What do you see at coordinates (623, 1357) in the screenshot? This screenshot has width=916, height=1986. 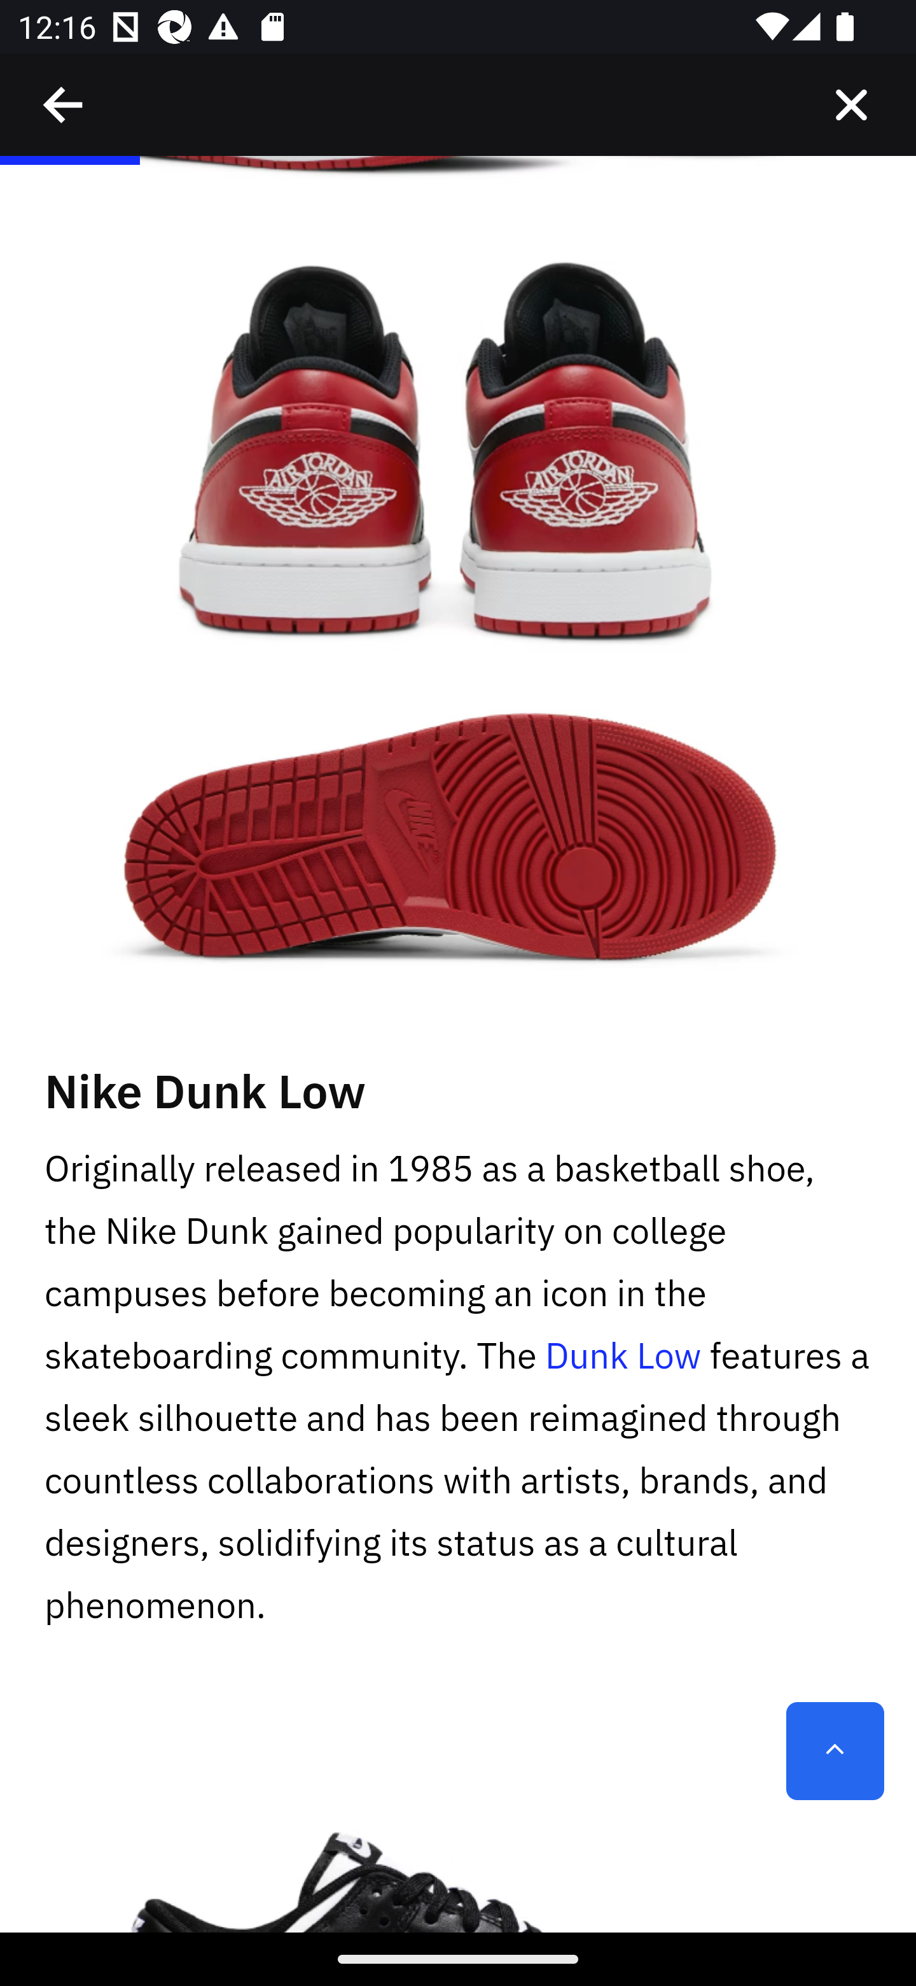 I see `Dunk Low` at bounding box center [623, 1357].